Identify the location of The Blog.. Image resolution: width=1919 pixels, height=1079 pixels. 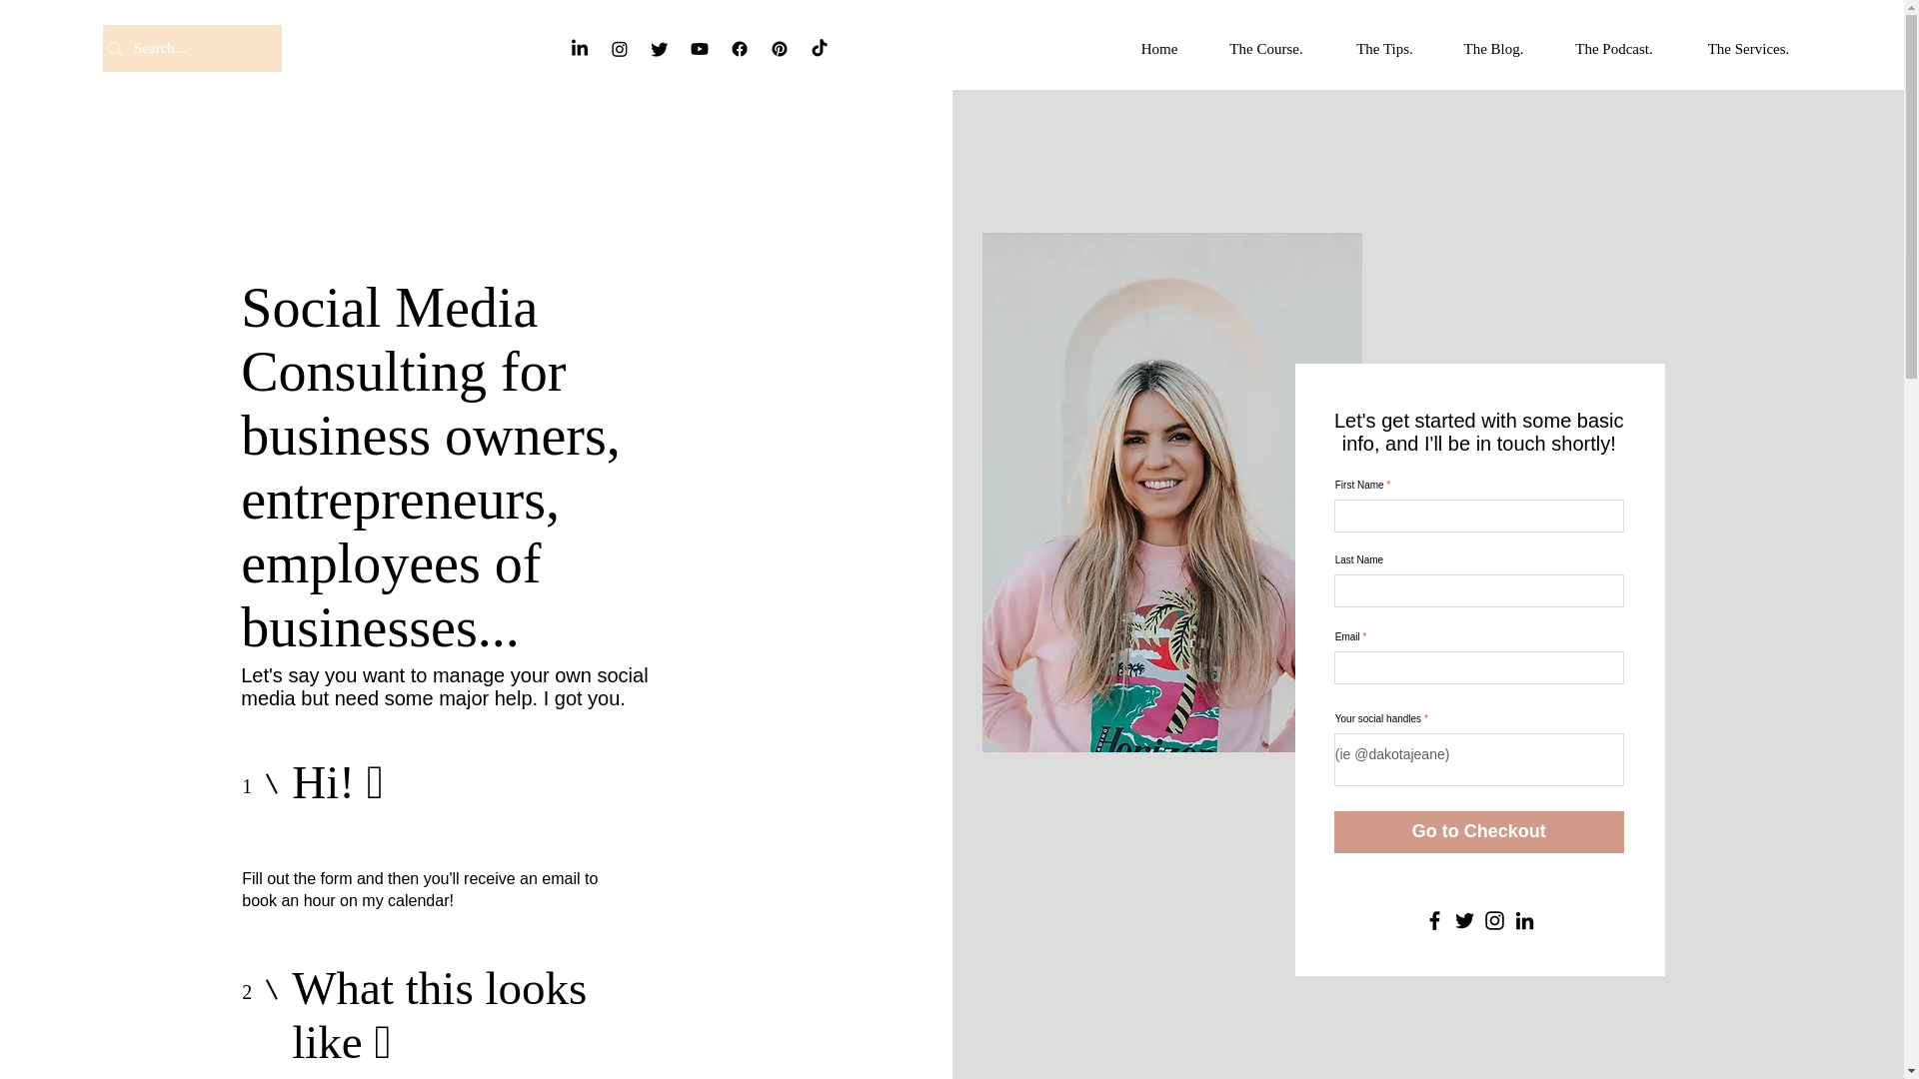
(1493, 48).